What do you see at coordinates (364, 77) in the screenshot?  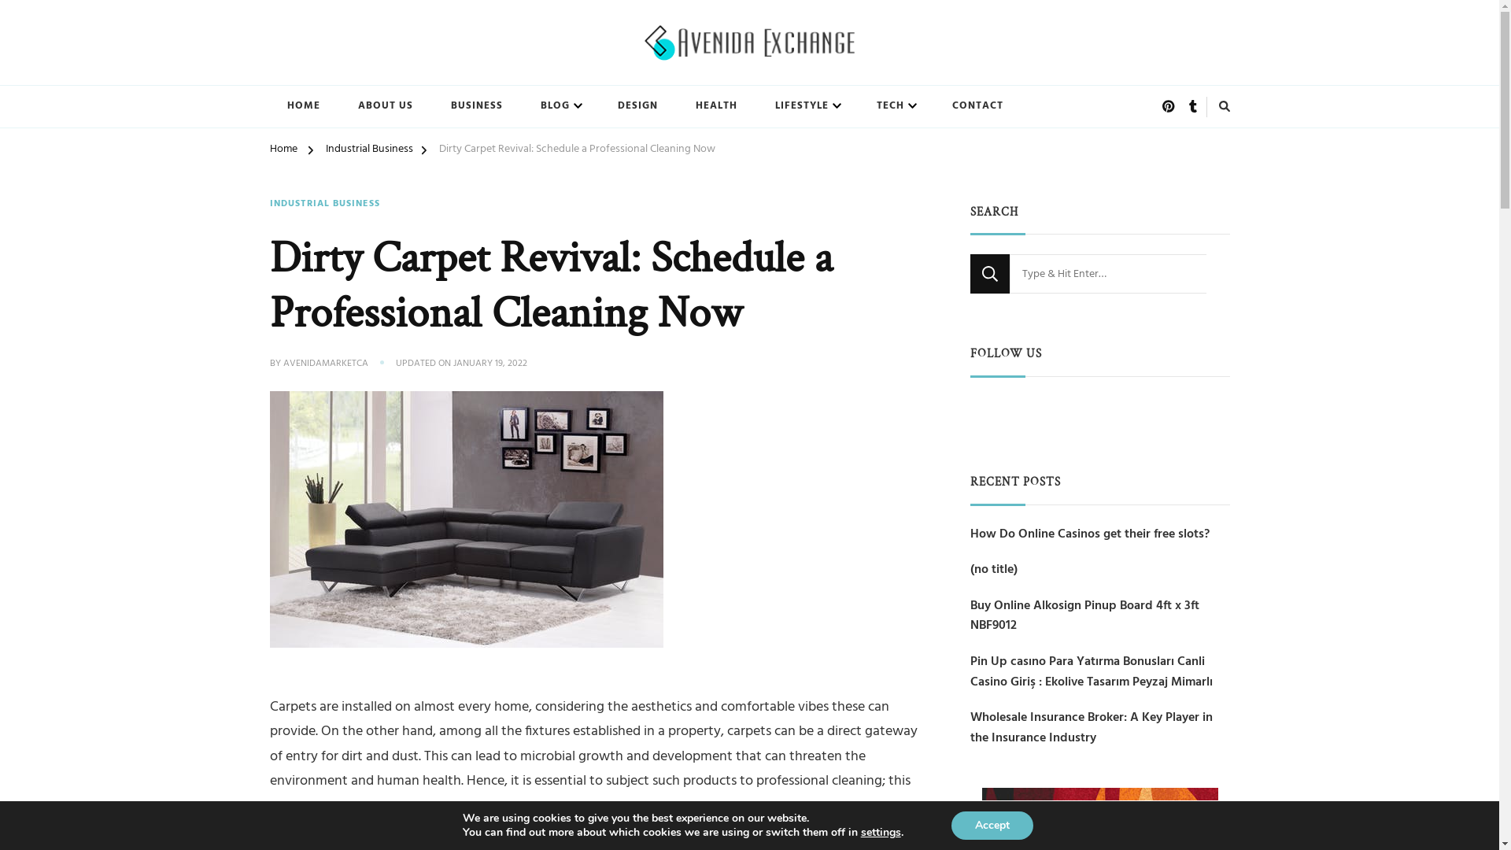 I see `Avenida Exchange` at bounding box center [364, 77].